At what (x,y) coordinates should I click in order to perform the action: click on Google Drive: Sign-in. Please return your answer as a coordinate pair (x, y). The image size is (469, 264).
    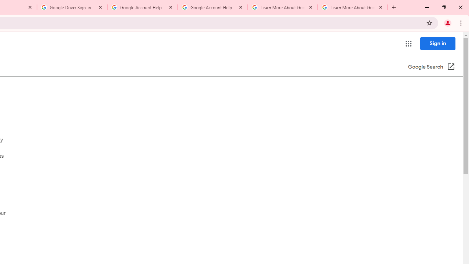
    Looking at the image, I should click on (72, 7).